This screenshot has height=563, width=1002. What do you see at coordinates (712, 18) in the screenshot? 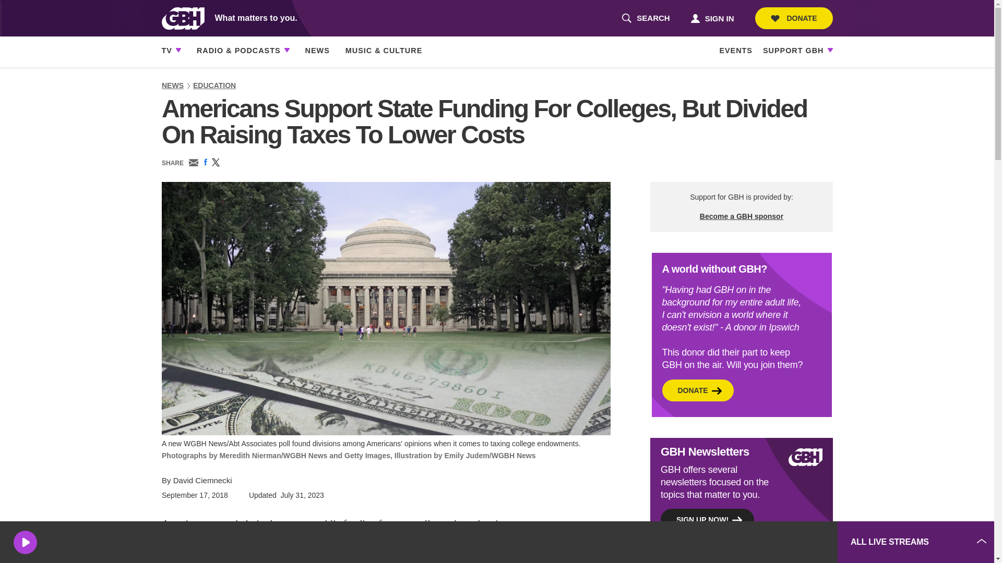
I see `DONATE` at bounding box center [712, 18].